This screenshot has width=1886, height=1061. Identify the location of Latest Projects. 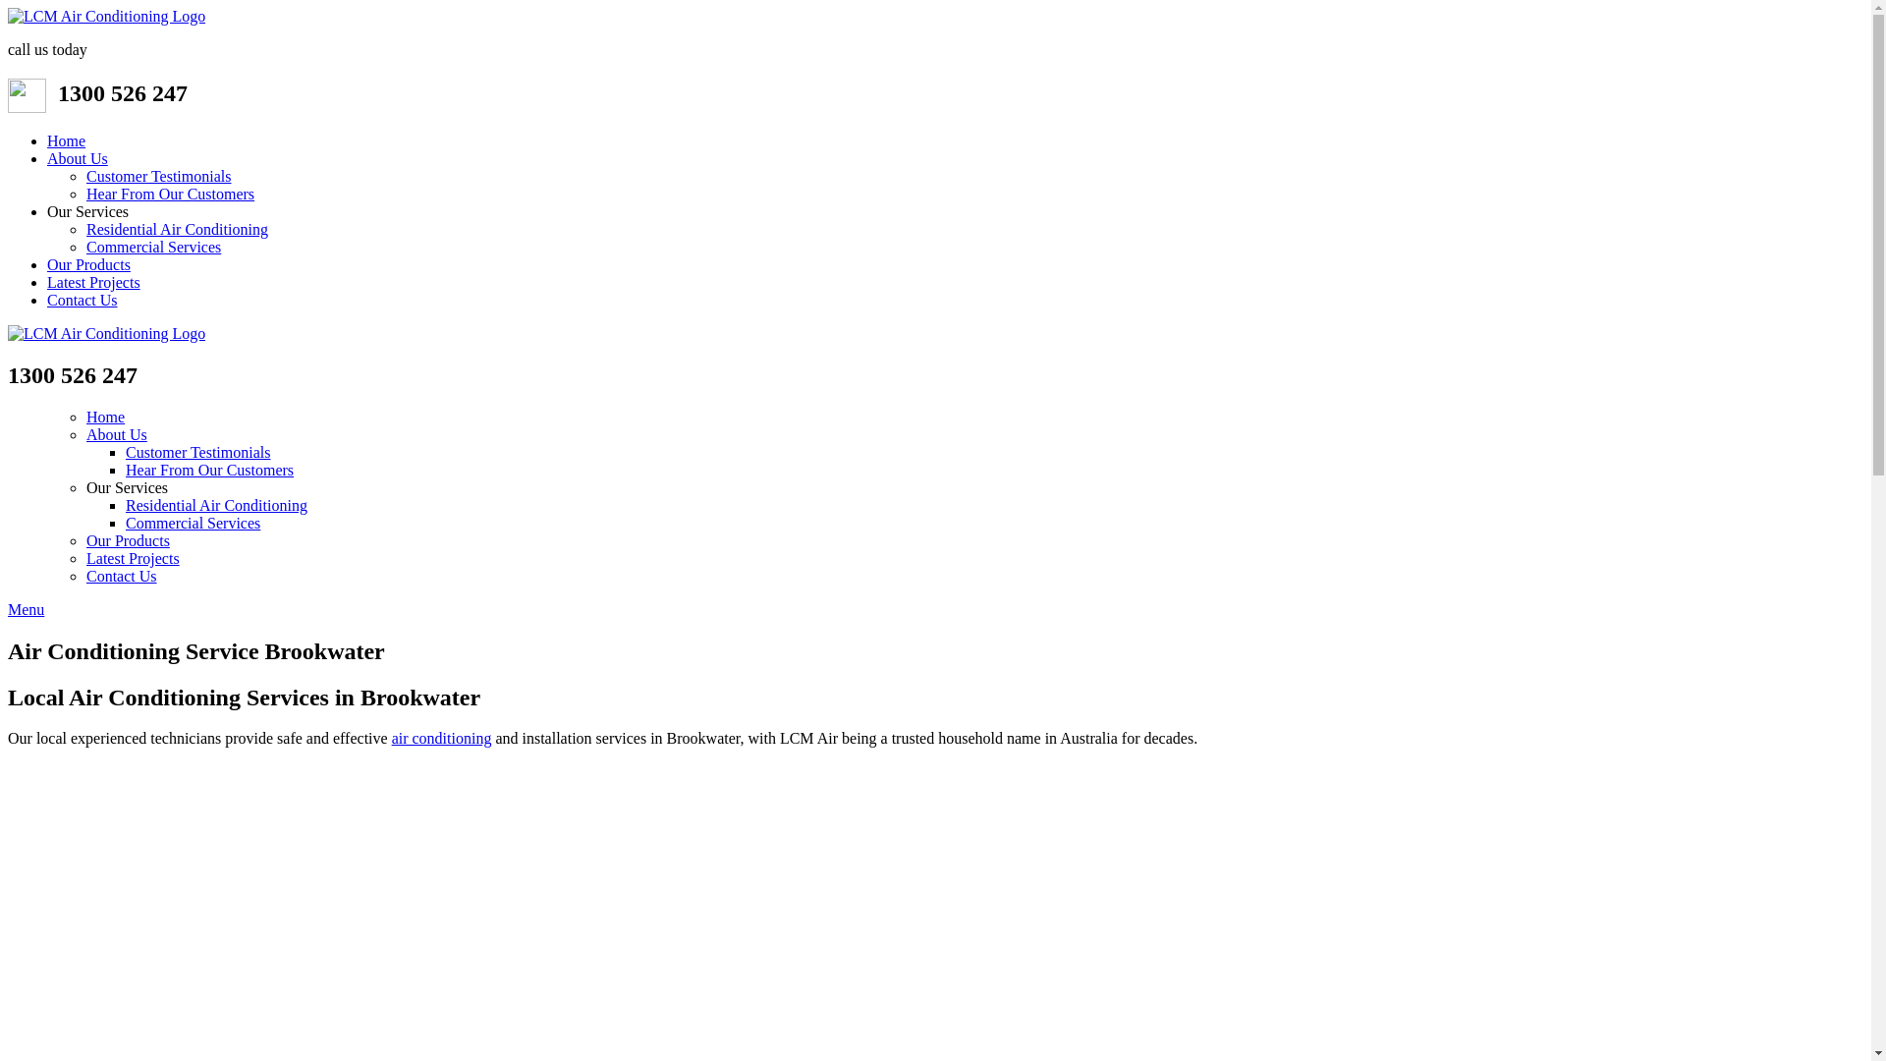
(94, 283).